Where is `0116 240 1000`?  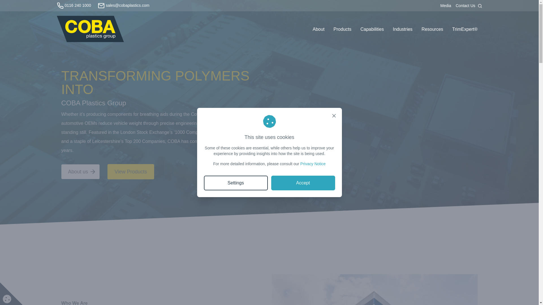
0116 240 1000 is located at coordinates (74, 5).